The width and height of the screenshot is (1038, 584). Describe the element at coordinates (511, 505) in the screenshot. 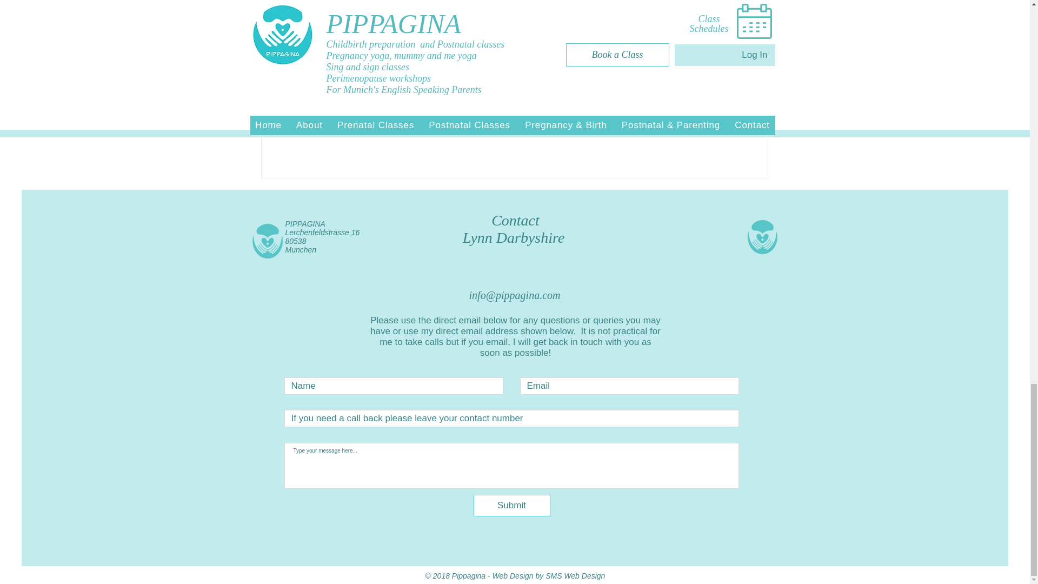

I see `Submit` at that location.